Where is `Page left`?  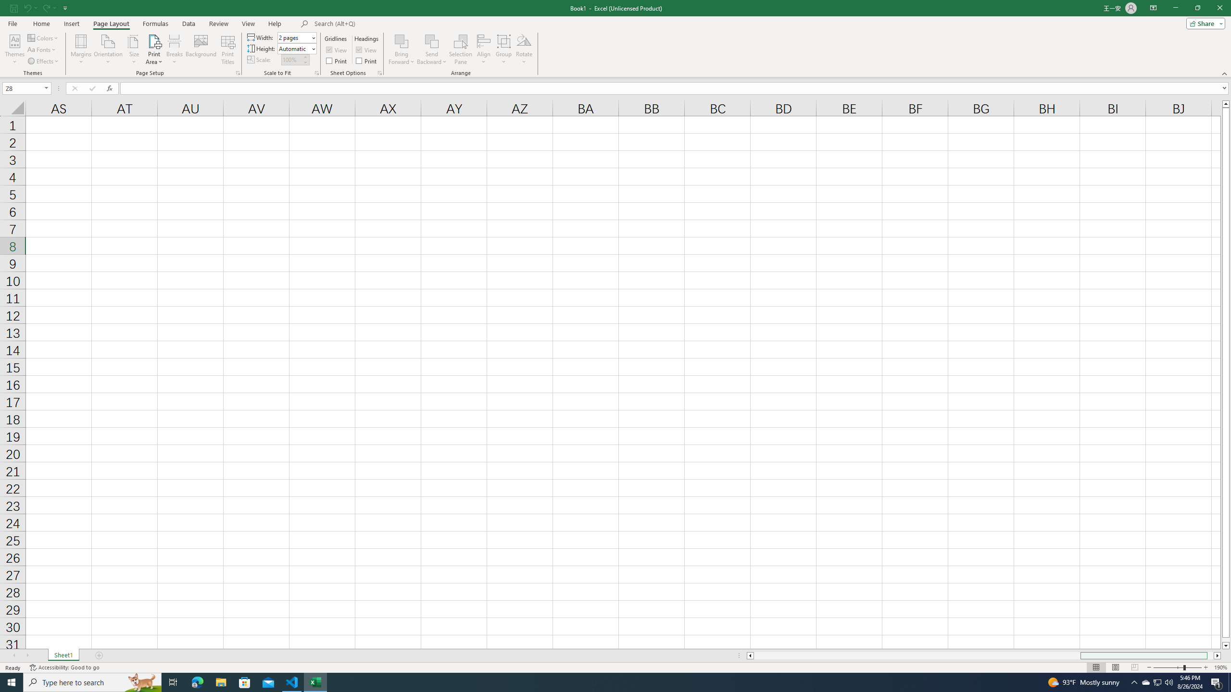
Page left is located at coordinates (917, 655).